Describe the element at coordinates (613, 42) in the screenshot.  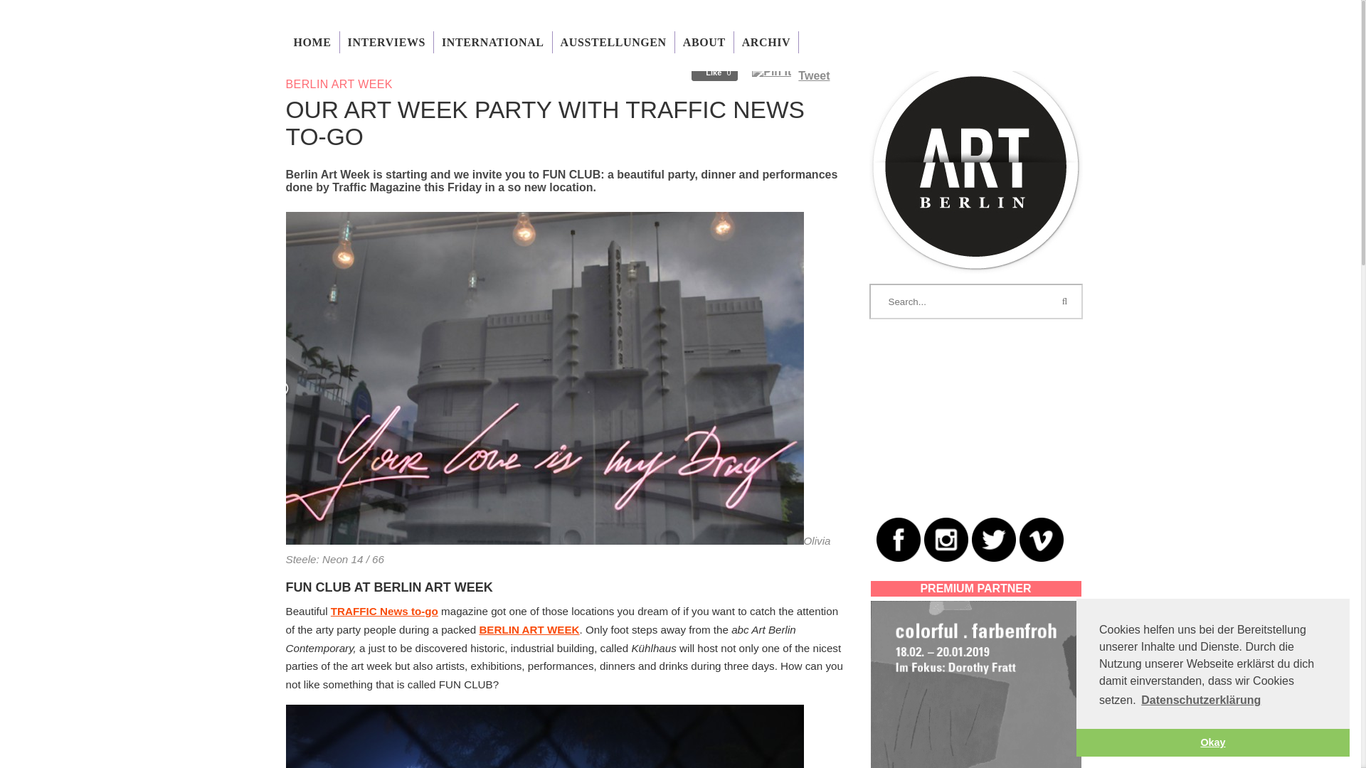
I see `AUSSTELLUNGEN` at that location.